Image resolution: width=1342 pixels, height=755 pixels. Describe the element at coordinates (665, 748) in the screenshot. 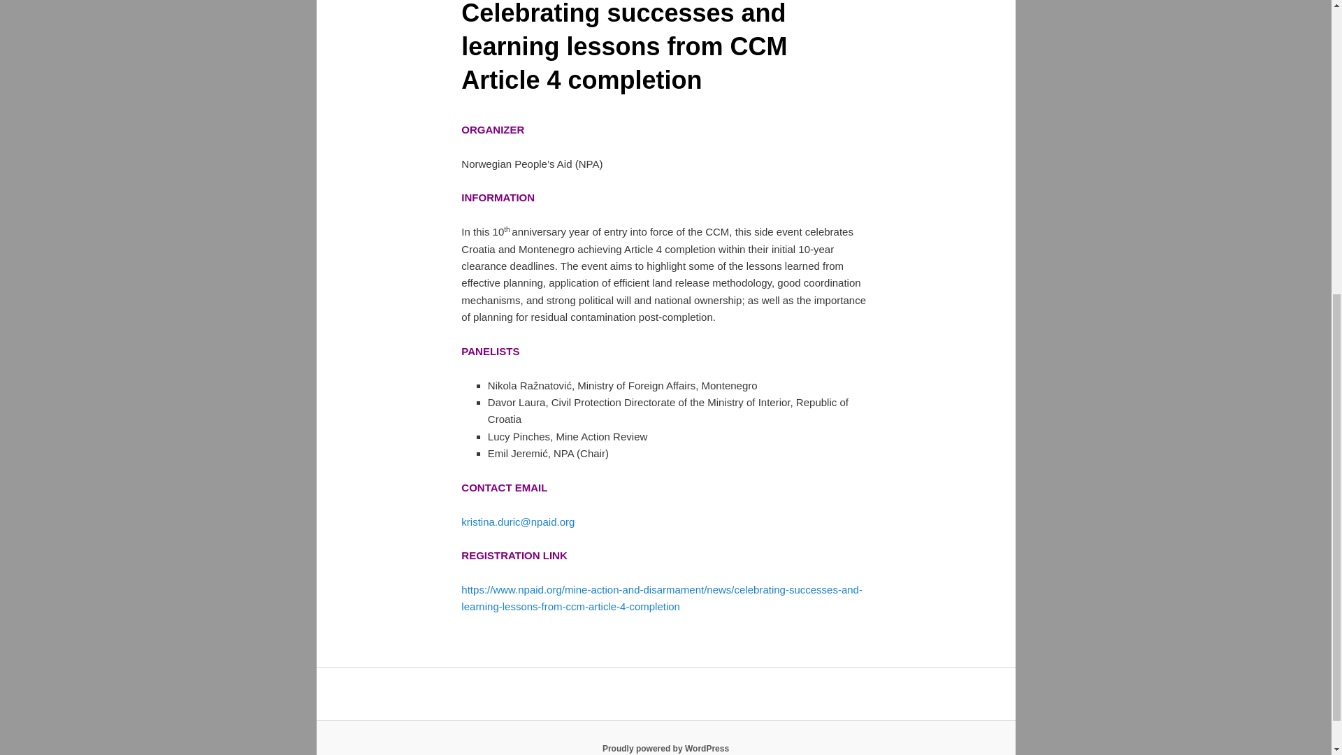

I see `Semantic Personal Publishing Platform` at that location.